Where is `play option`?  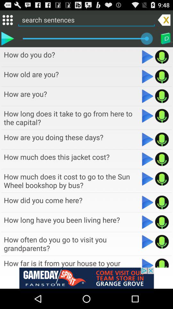
play option is located at coordinates (162, 222).